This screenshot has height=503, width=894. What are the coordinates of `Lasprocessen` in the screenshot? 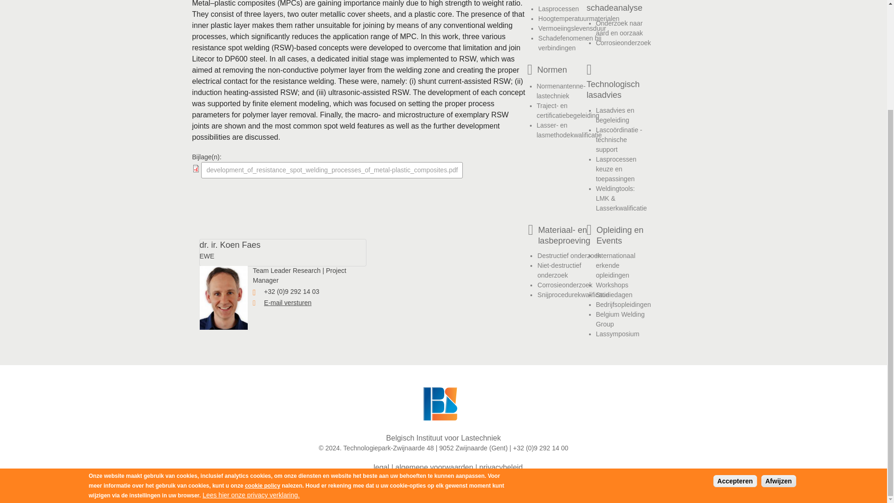 It's located at (558, 8).